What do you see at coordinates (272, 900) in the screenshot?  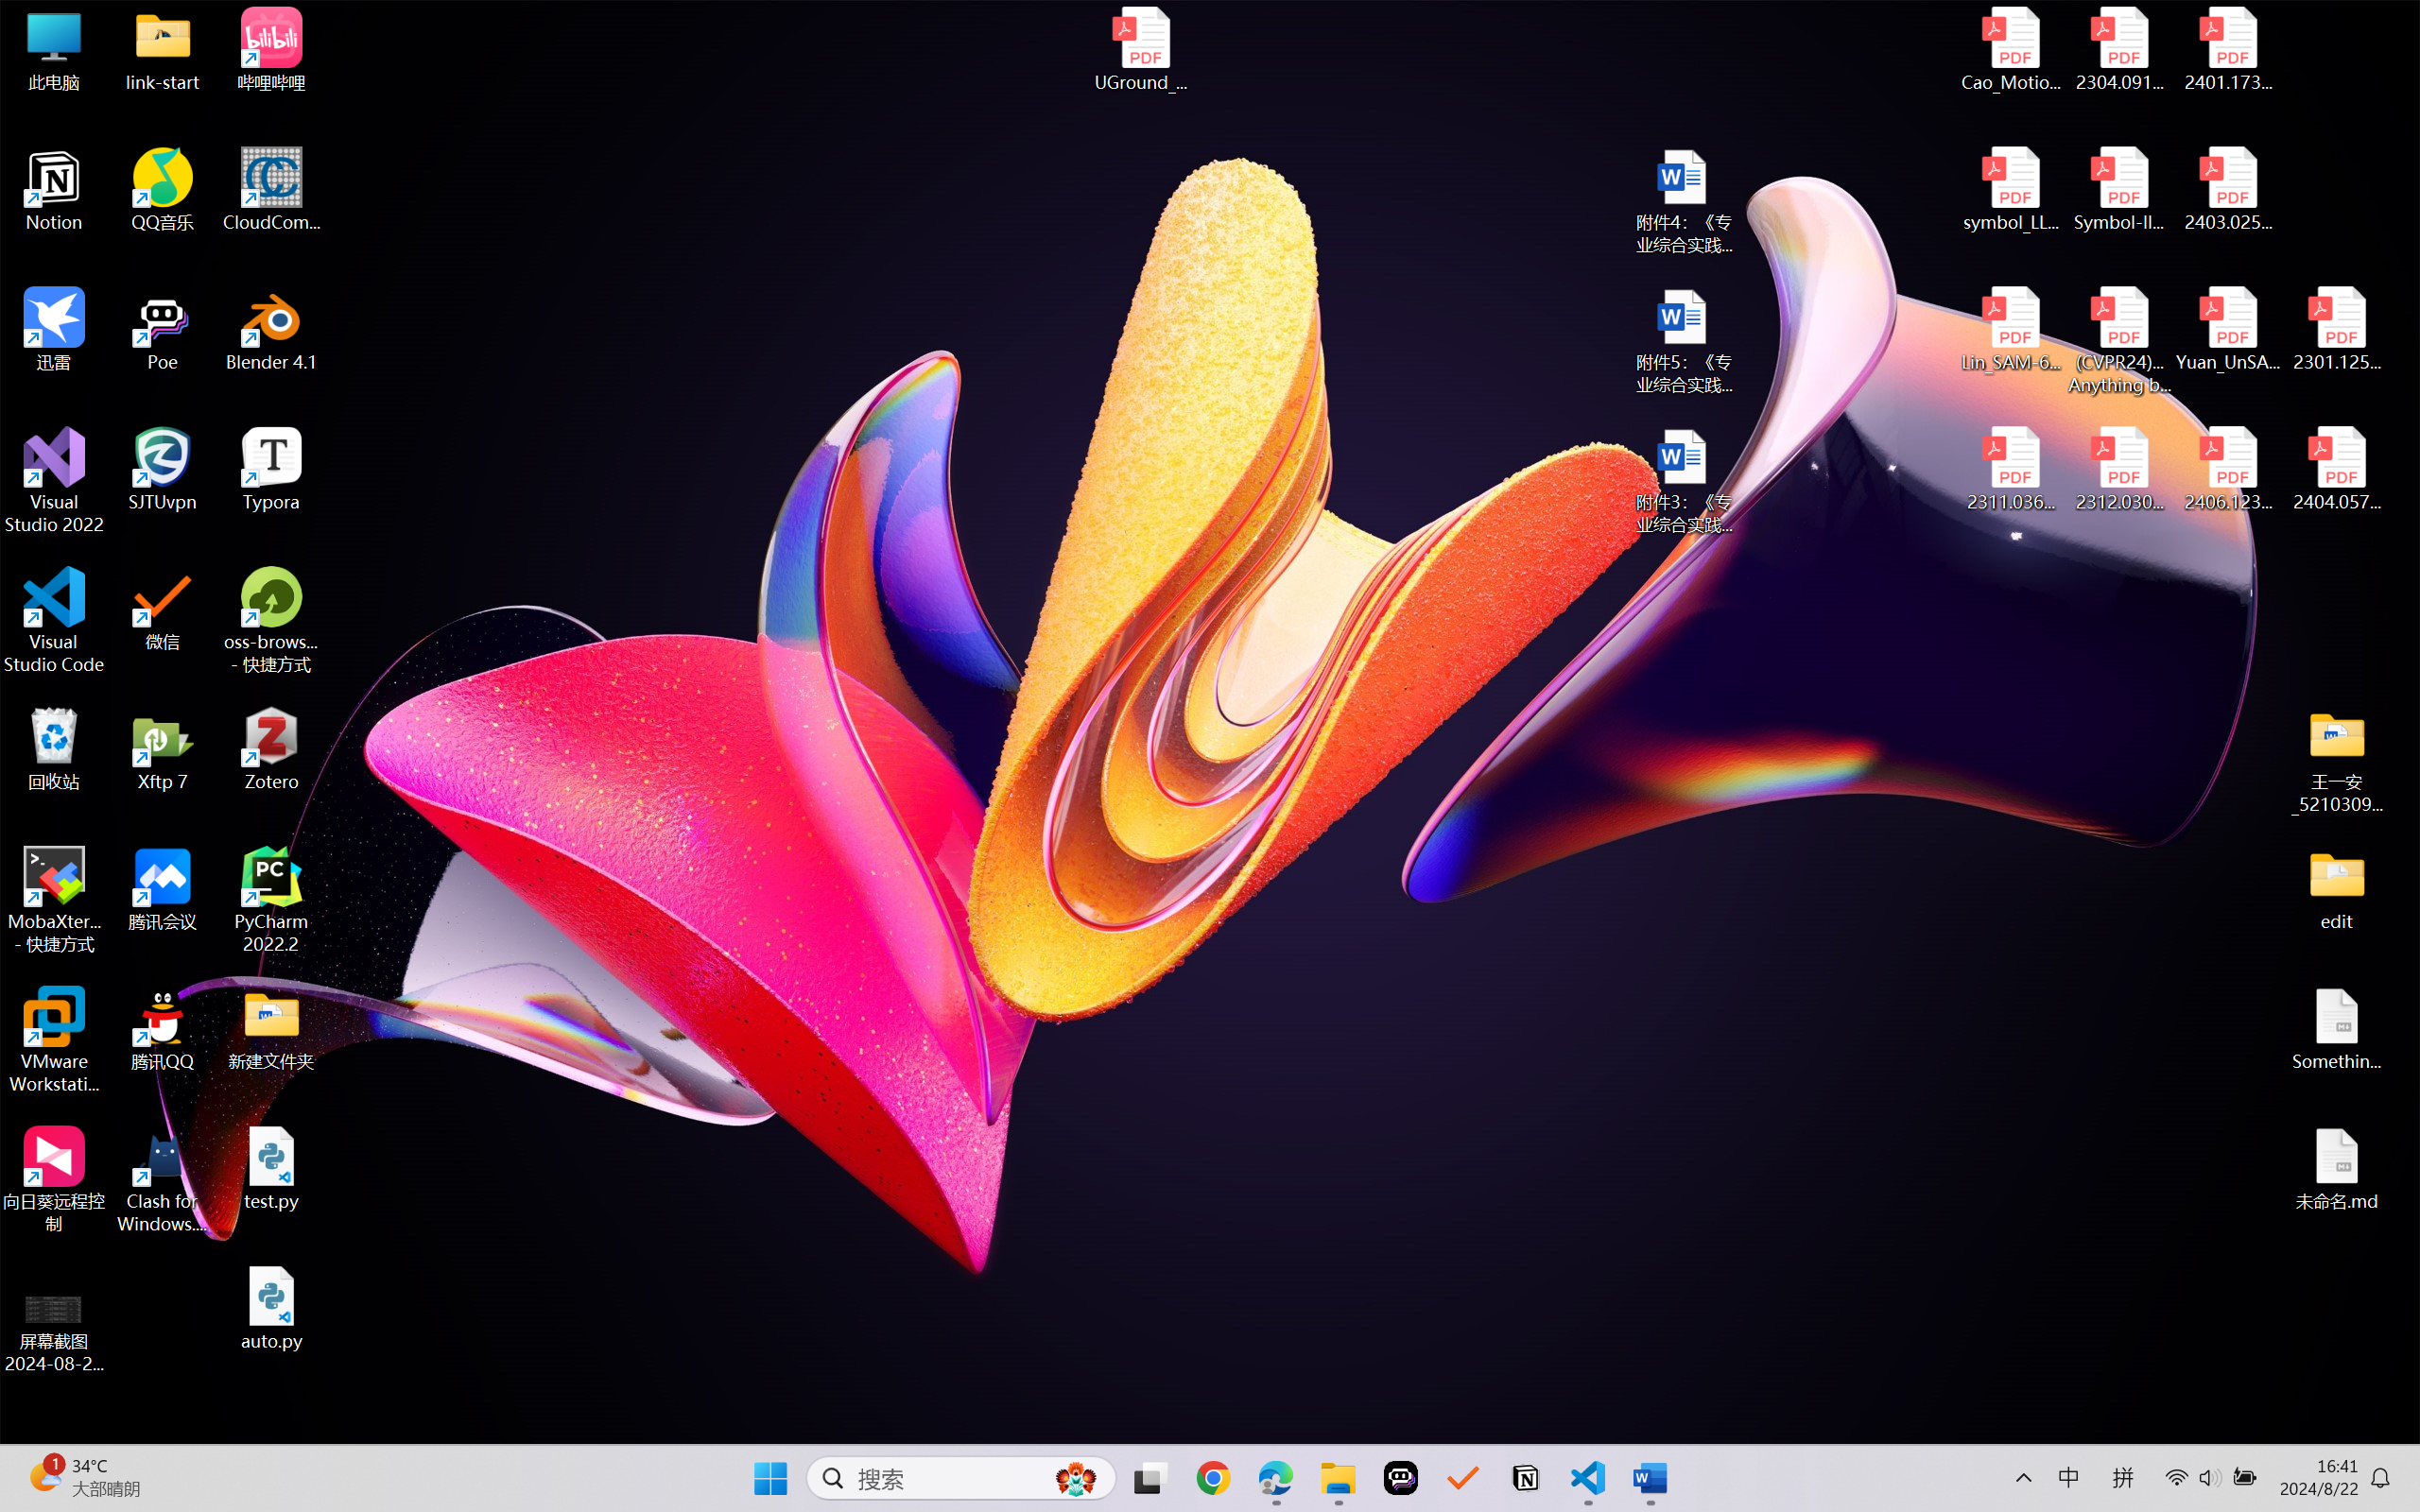 I see `PyCharm 2022.2` at bounding box center [272, 900].